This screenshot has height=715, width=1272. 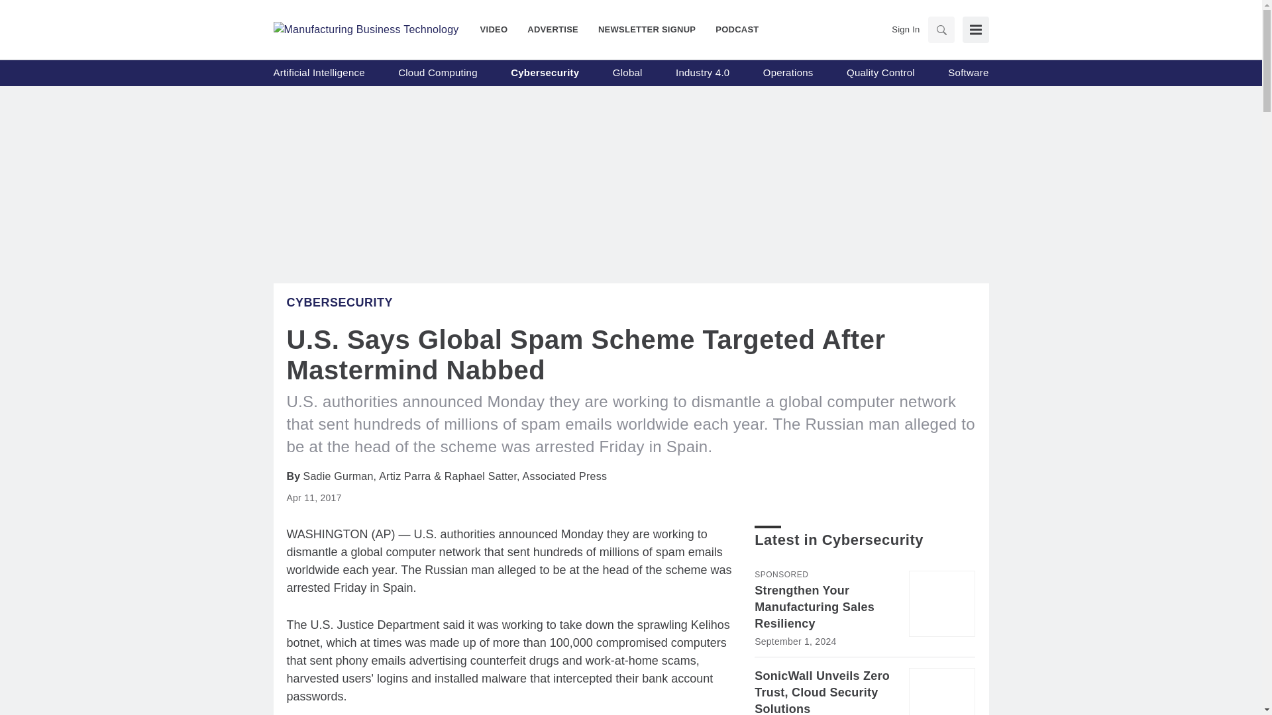 What do you see at coordinates (967, 73) in the screenshot?
I see `Software` at bounding box center [967, 73].